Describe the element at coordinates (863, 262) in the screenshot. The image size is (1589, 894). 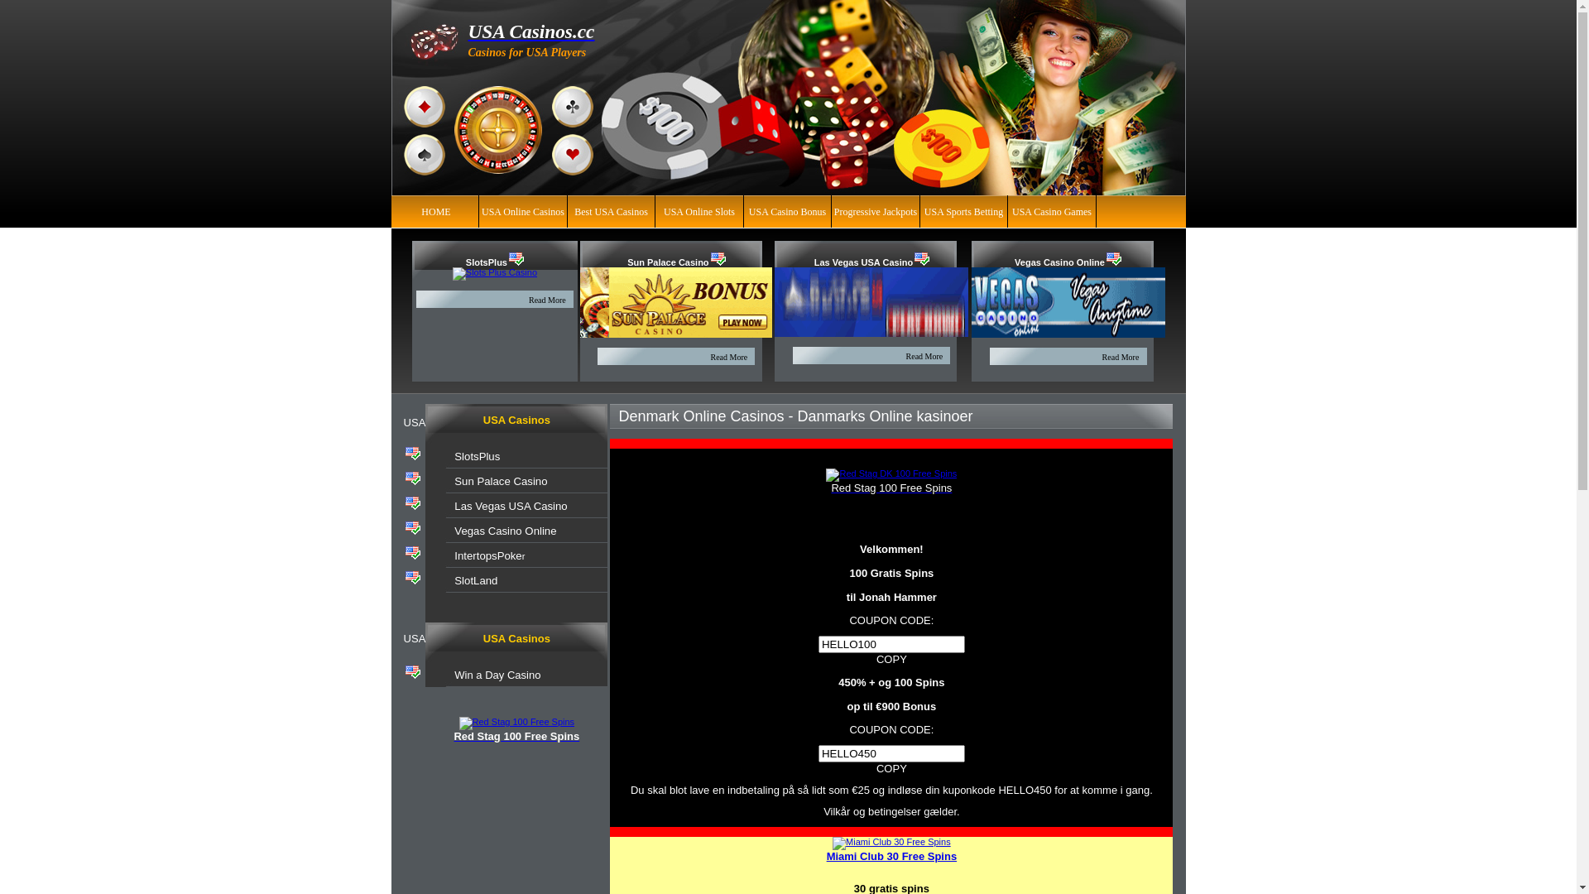
I see `Las Vegas USA Casino` at that location.